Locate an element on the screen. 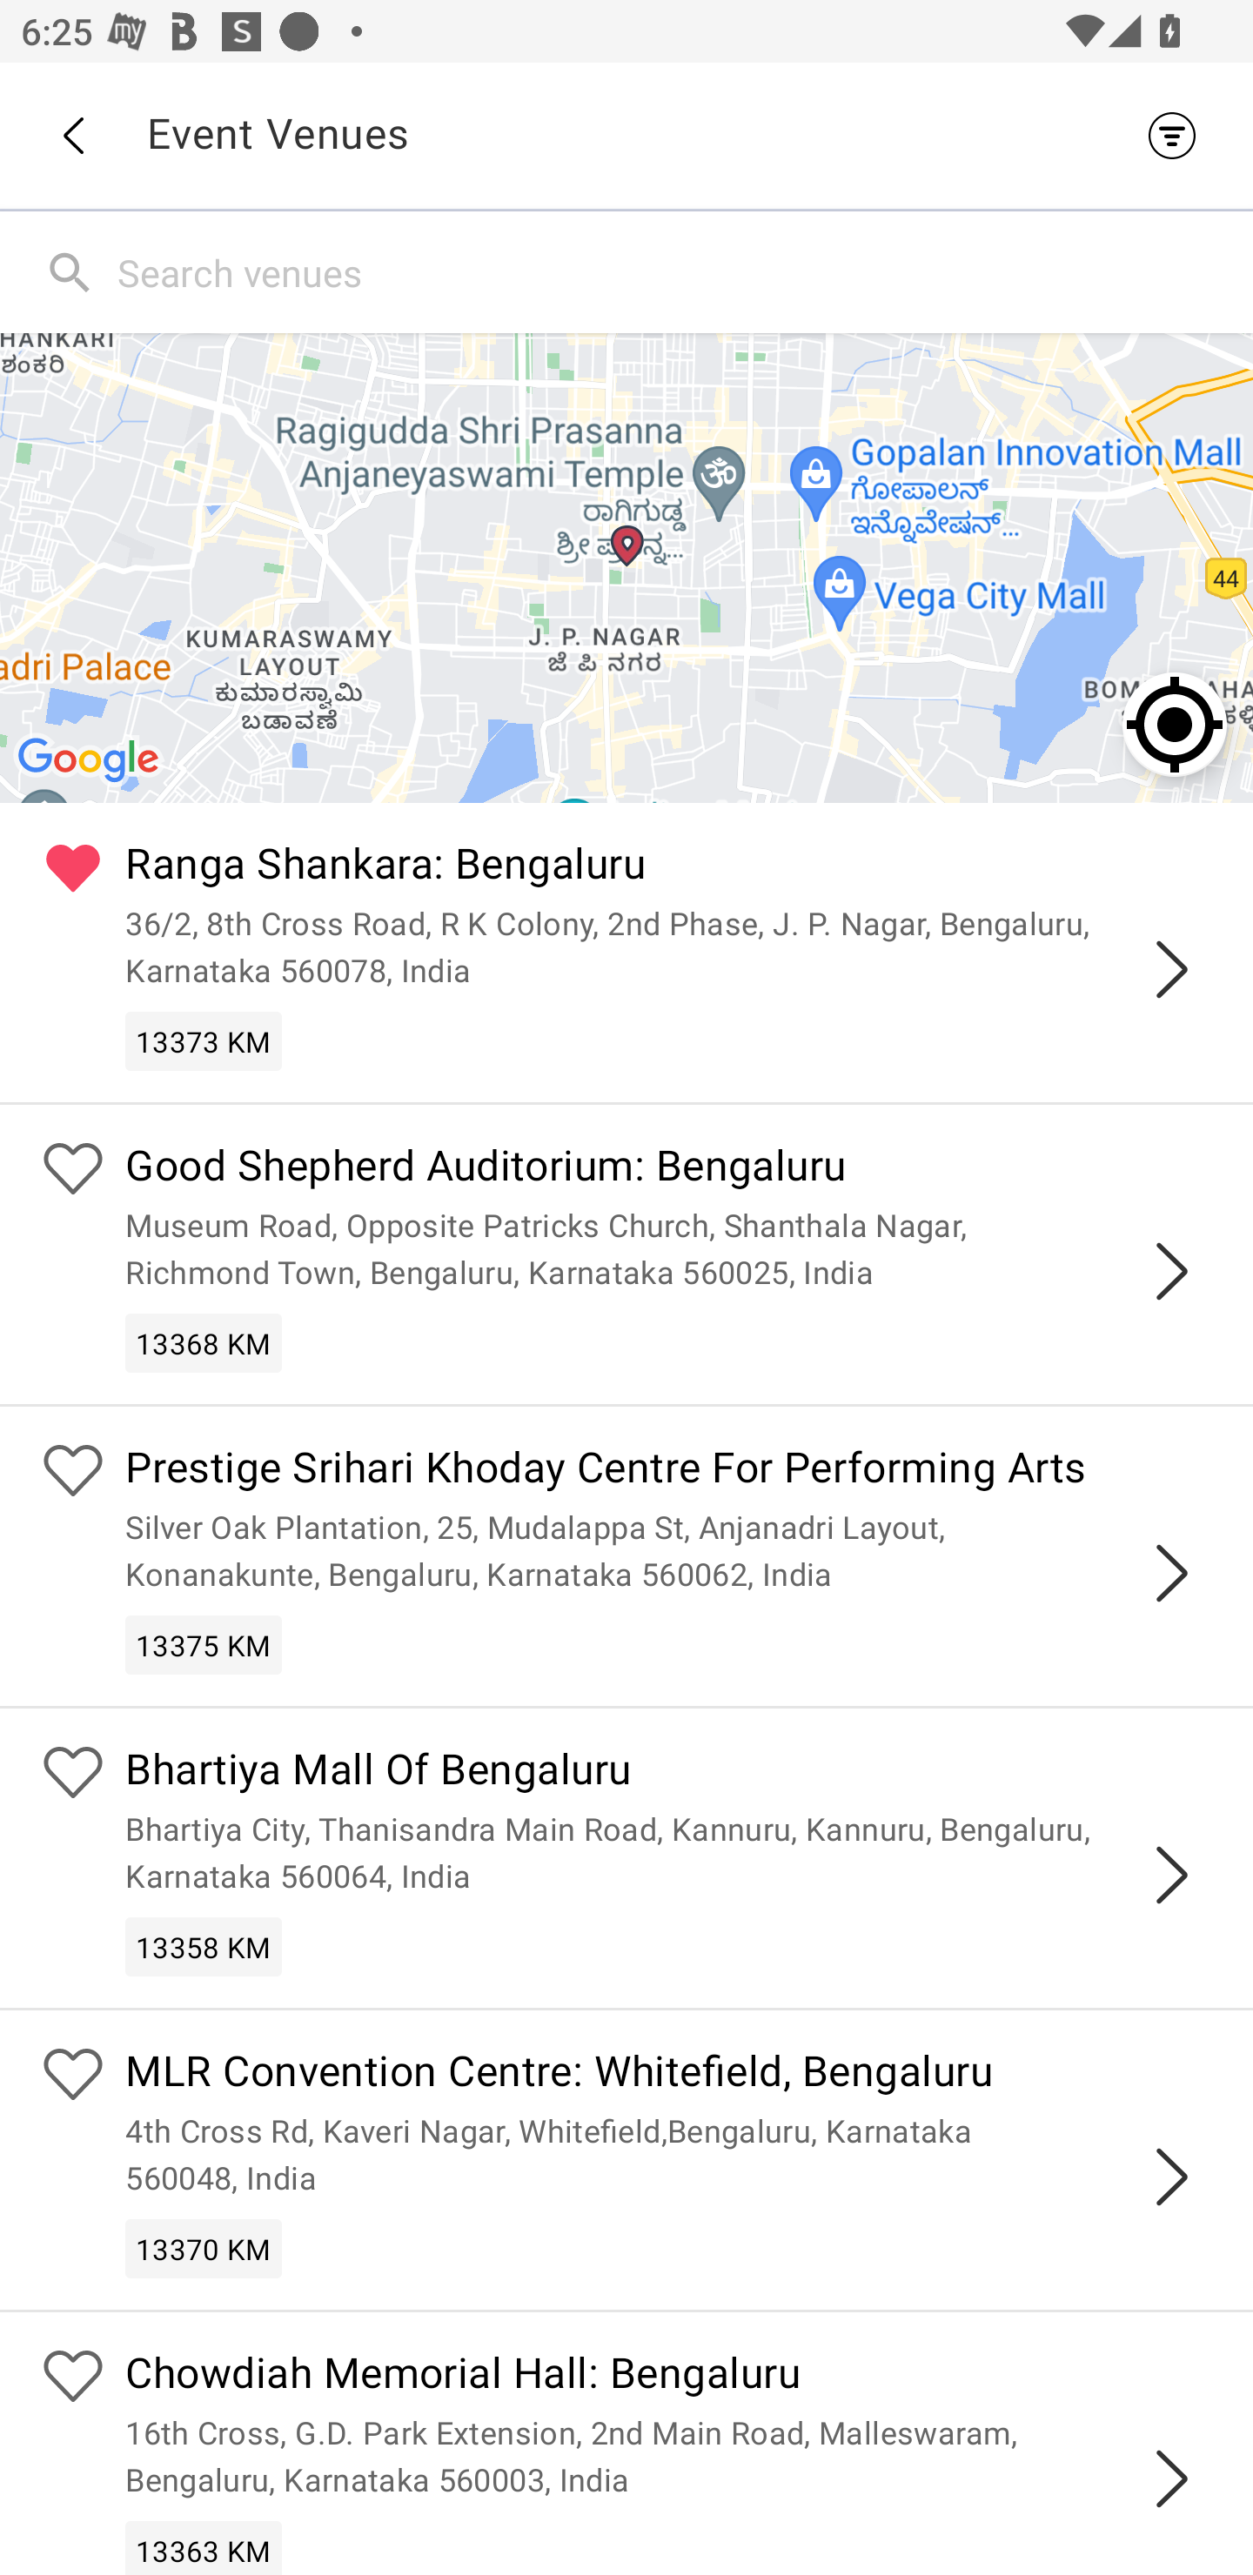   is located at coordinates (1171, 2478).